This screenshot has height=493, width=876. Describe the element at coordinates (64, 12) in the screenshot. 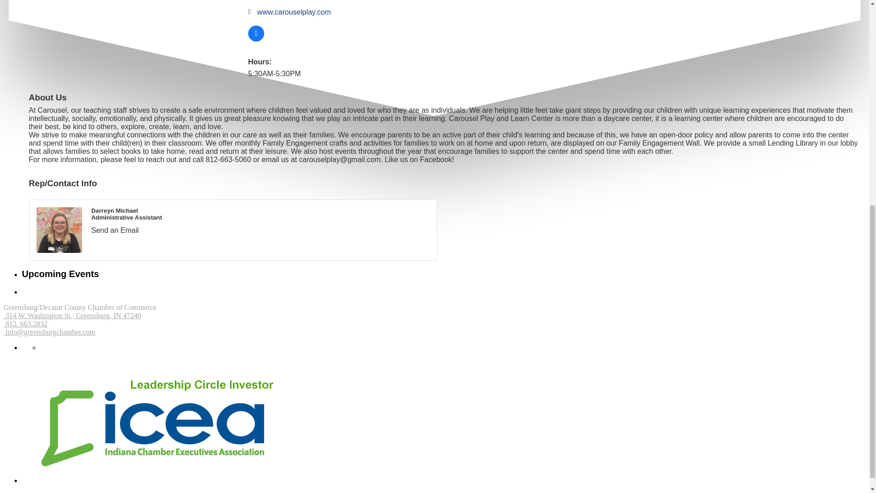

I see `Events Calendar` at that location.